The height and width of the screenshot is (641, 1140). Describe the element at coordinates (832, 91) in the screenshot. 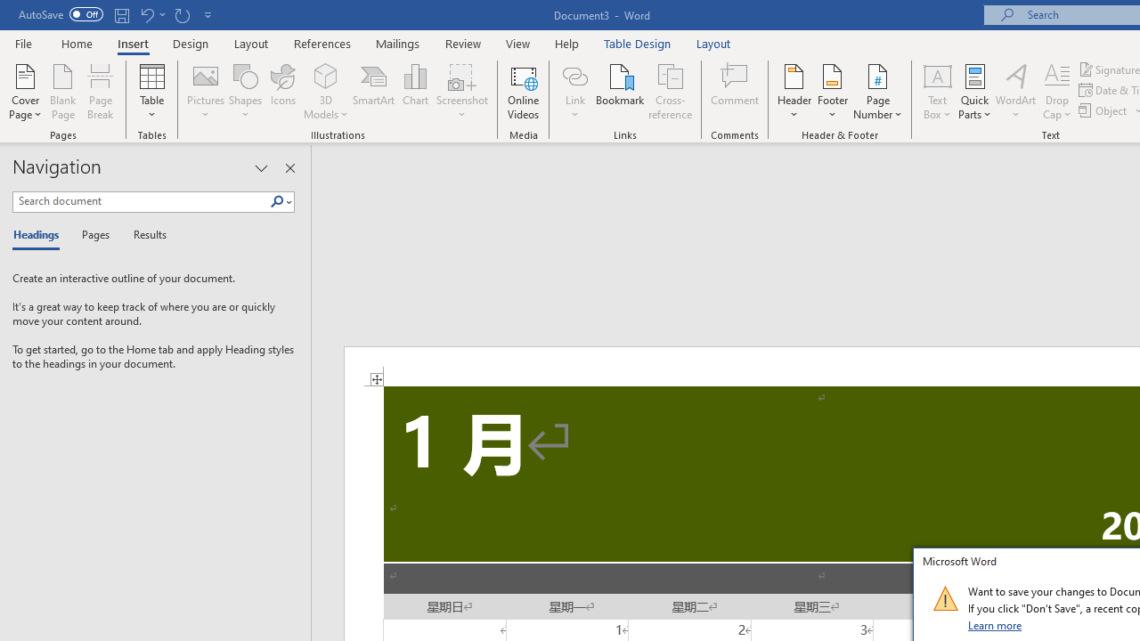

I see `Footer` at that location.